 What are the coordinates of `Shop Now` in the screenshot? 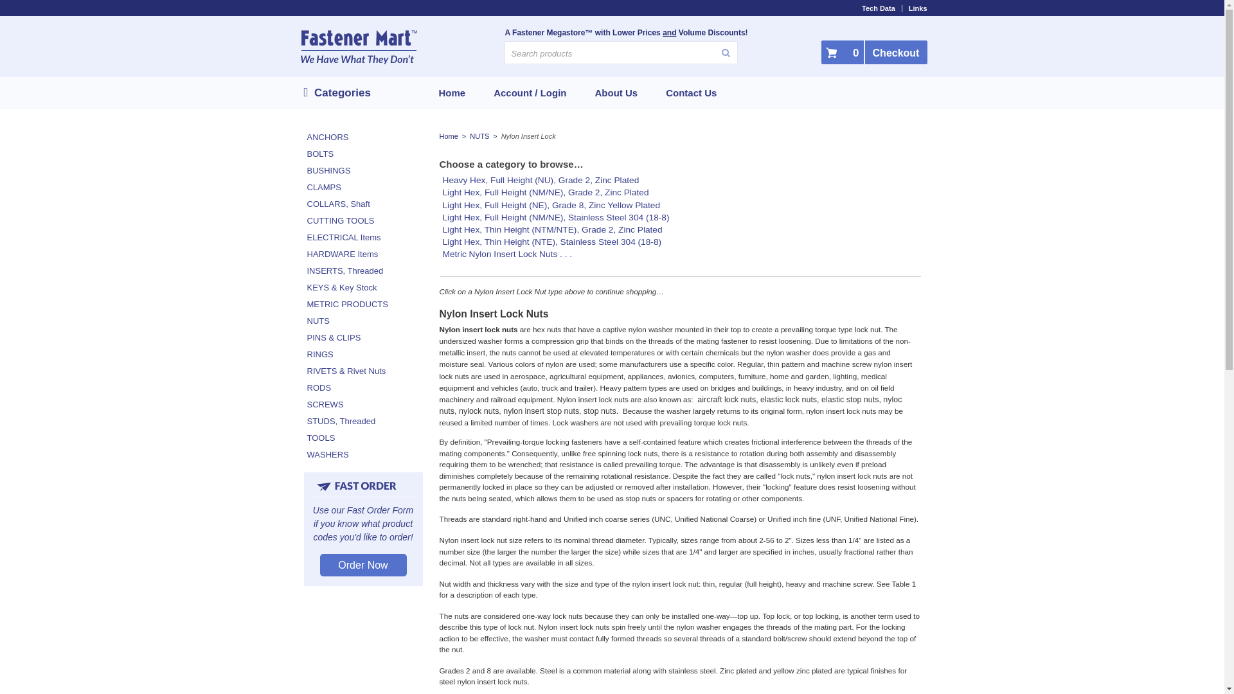 It's located at (679, 229).